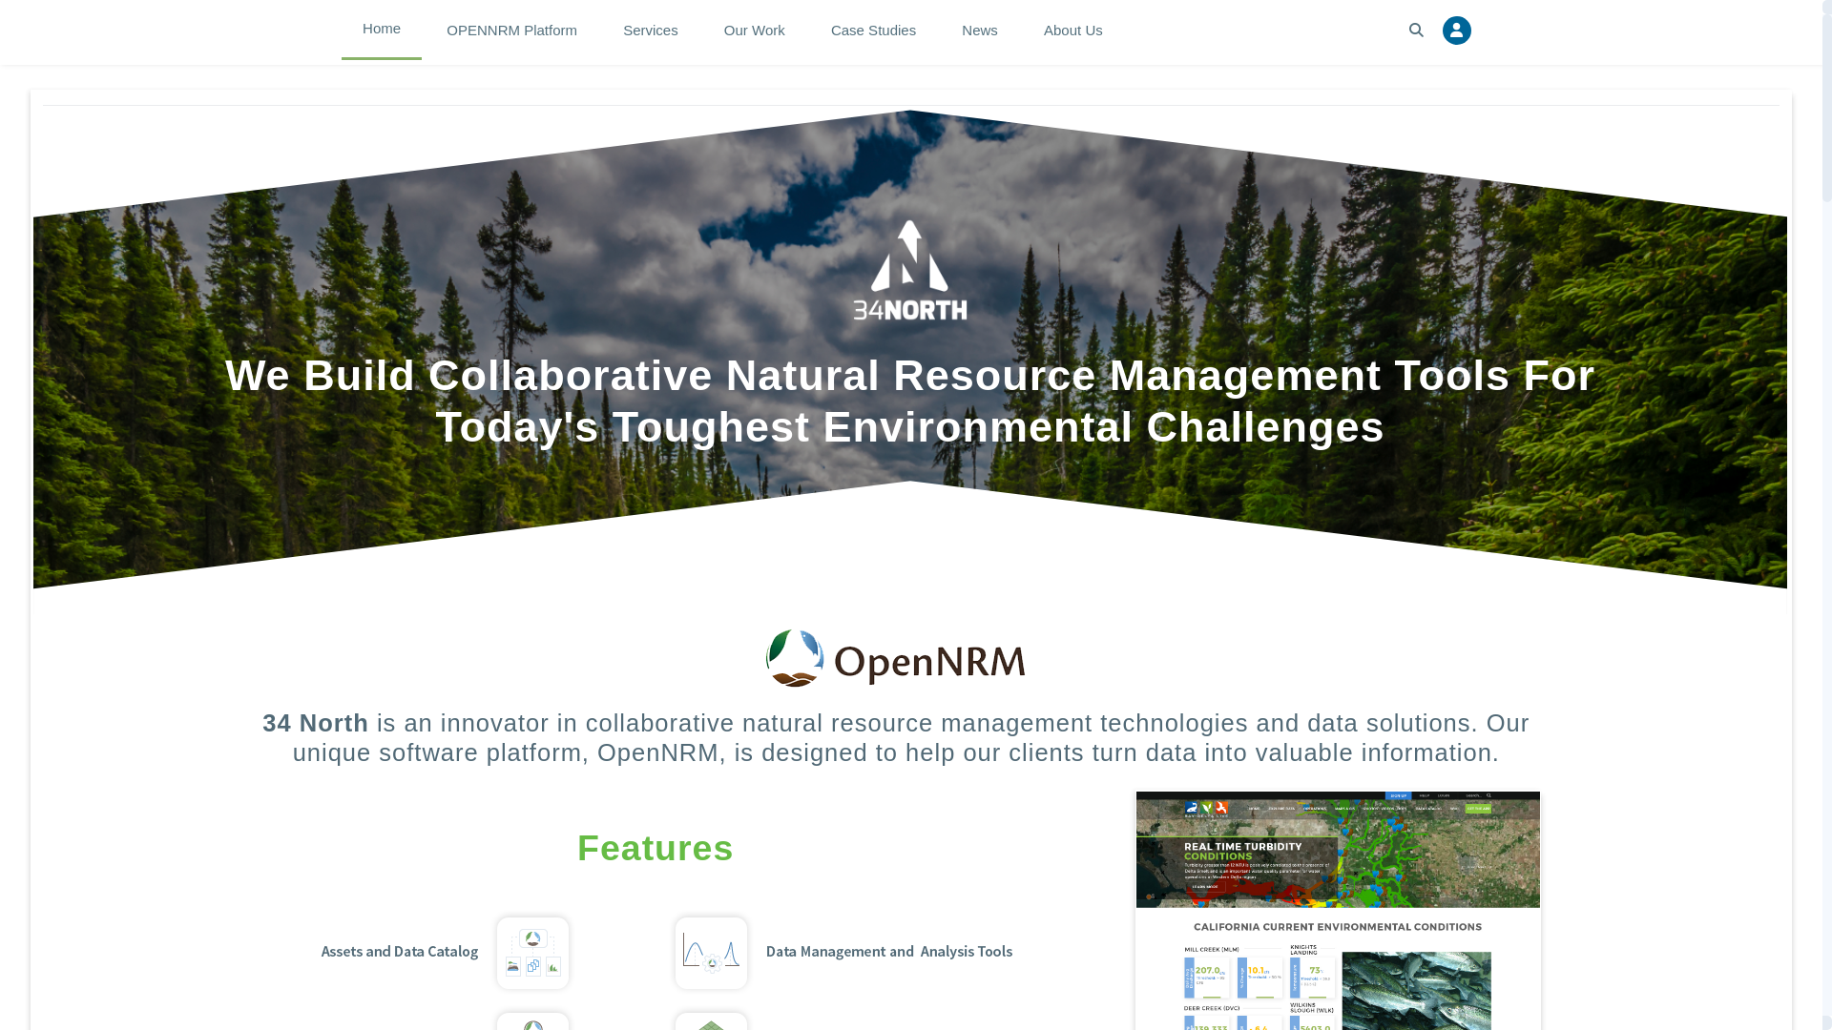 The width and height of the screenshot is (1832, 1030). Describe the element at coordinates (405, 953) in the screenshot. I see `Asset and Data Management` at that location.